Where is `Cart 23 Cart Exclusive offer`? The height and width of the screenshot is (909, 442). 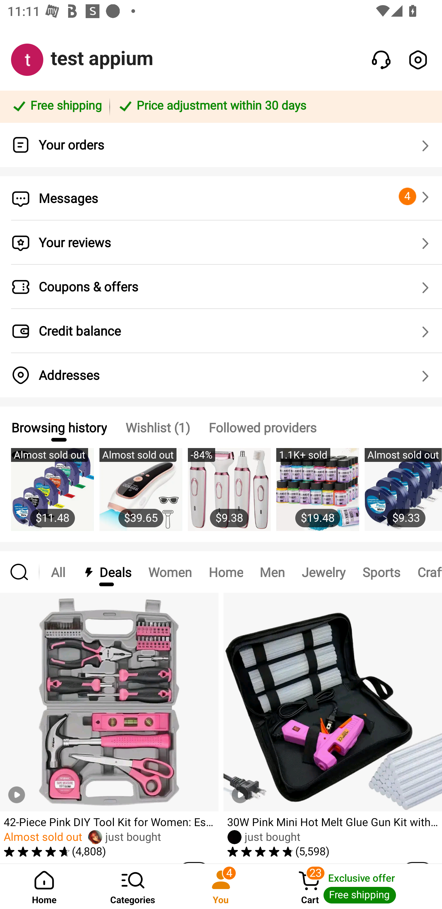 Cart 23 Cart Exclusive offer is located at coordinates (354, 886).